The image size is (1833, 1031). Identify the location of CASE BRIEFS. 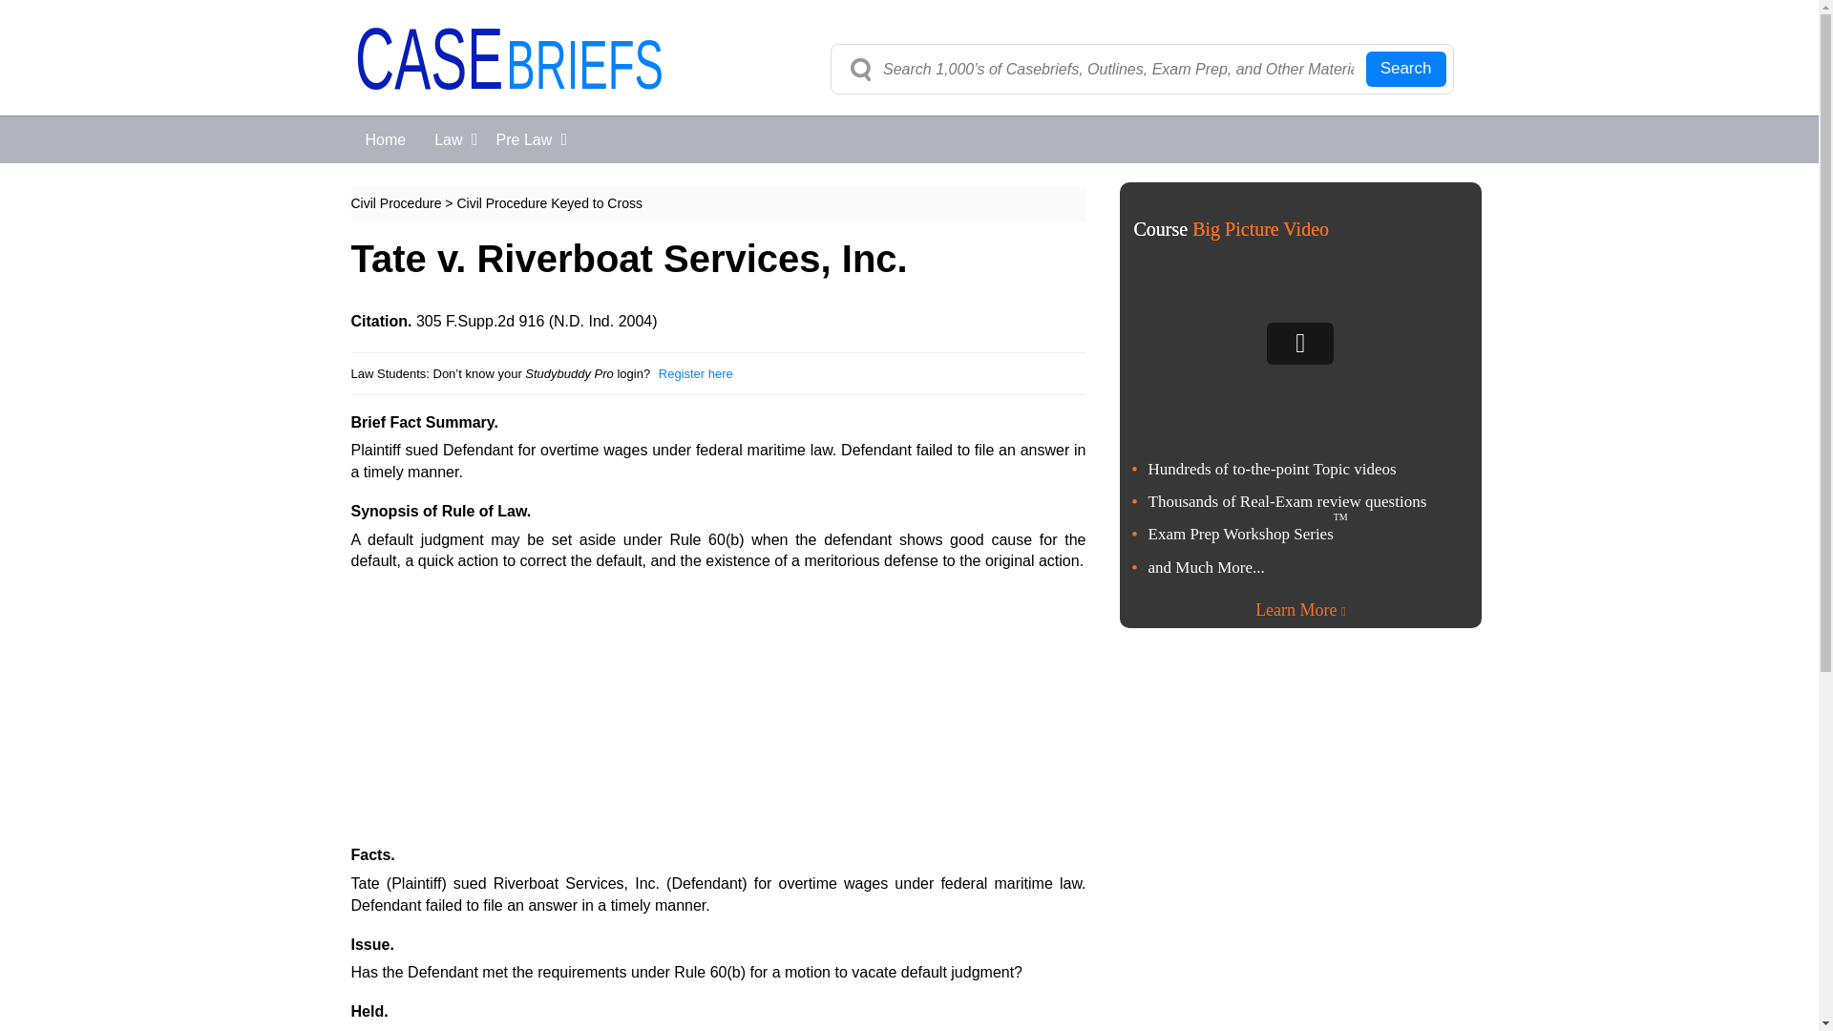
(510, 75).